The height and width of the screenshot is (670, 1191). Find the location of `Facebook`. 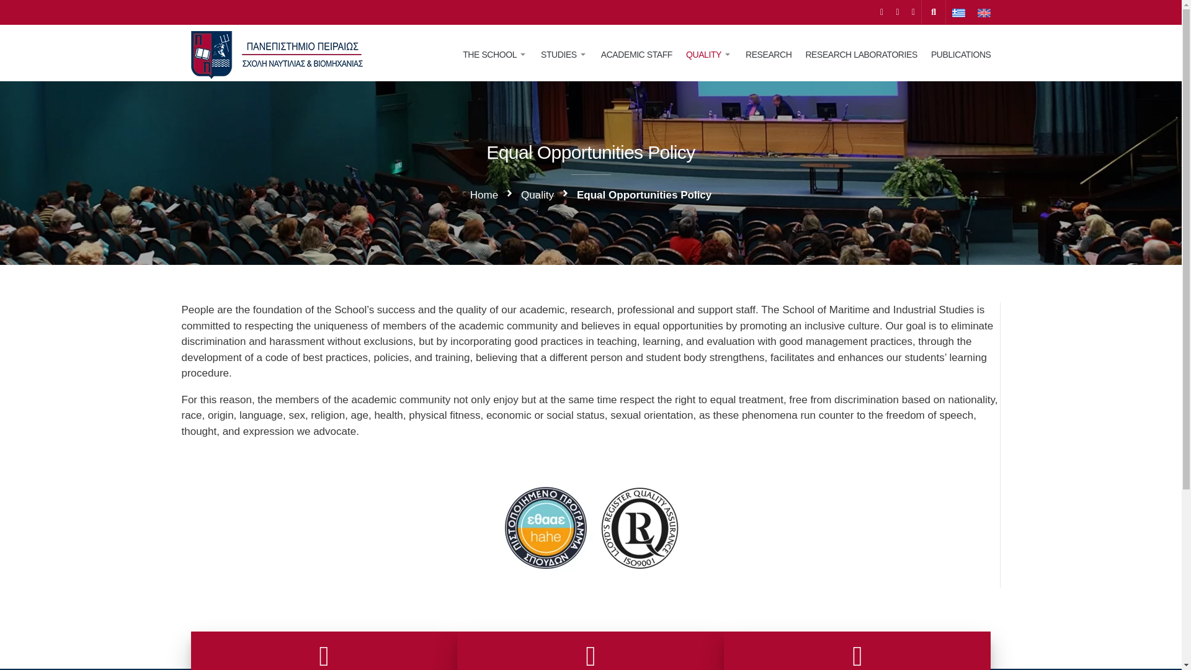

Facebook is located at coordinates (881, 12).